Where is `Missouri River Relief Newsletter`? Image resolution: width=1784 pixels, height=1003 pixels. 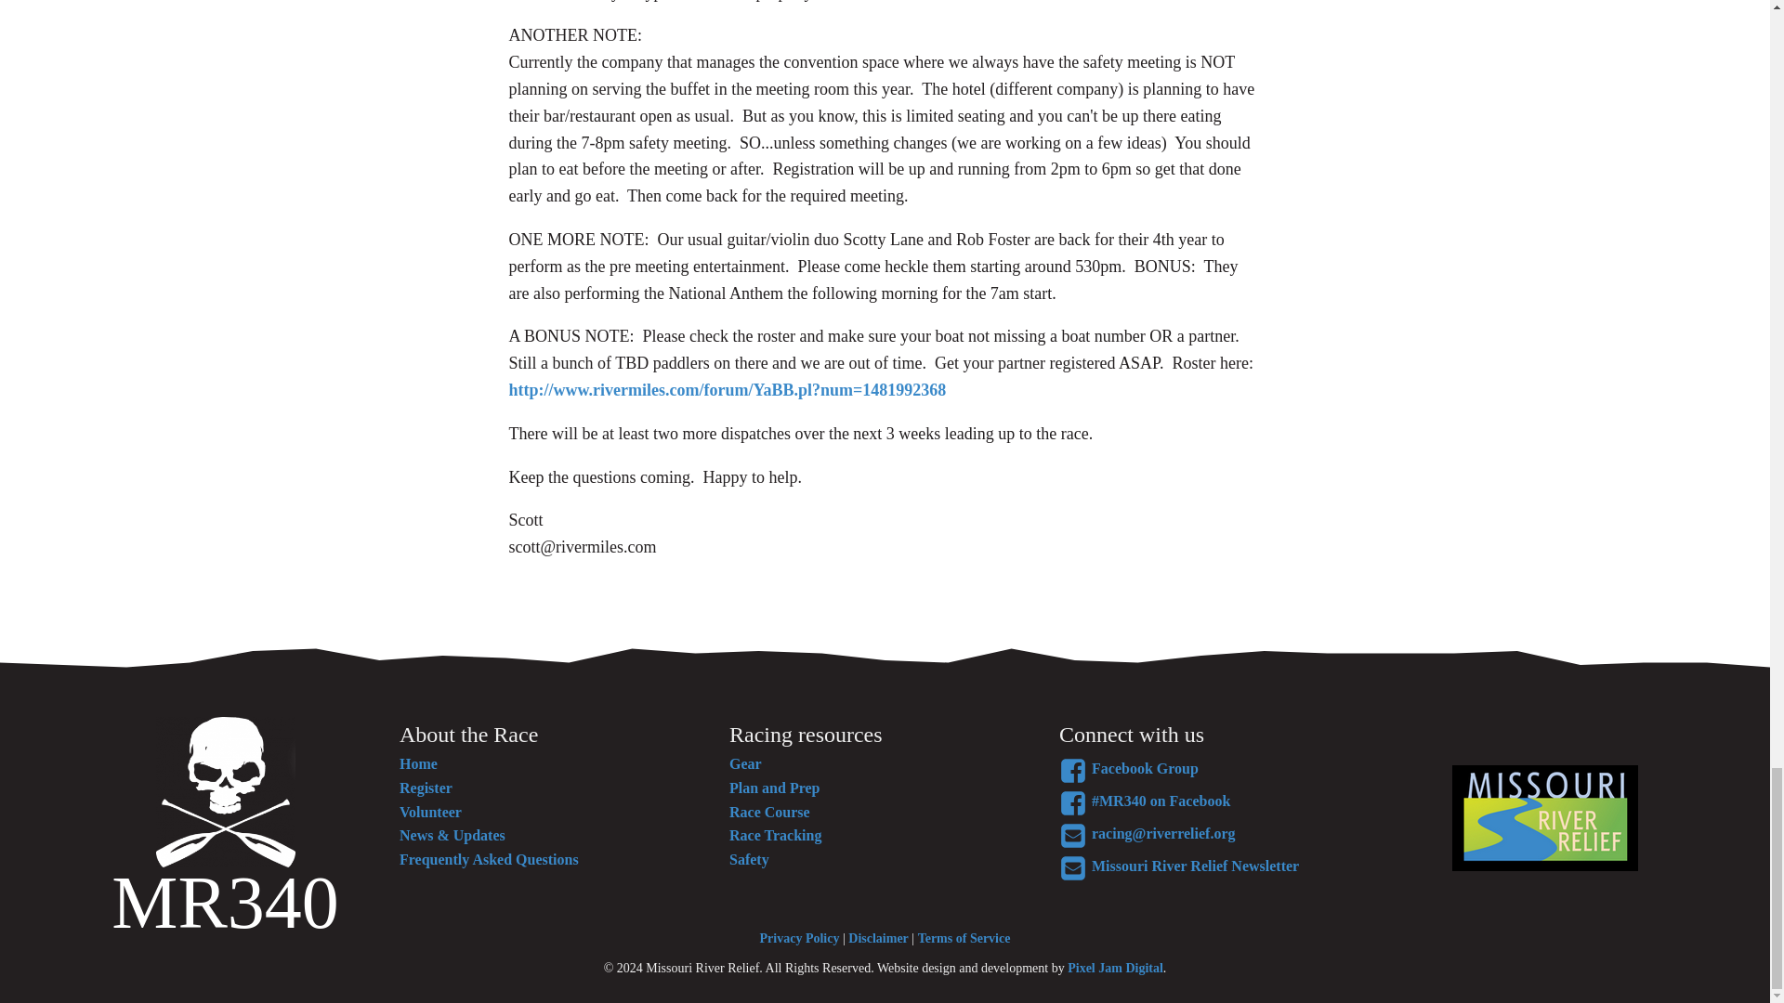 Missouri River Relief Newsletter is located at coordinates (1226, 868).